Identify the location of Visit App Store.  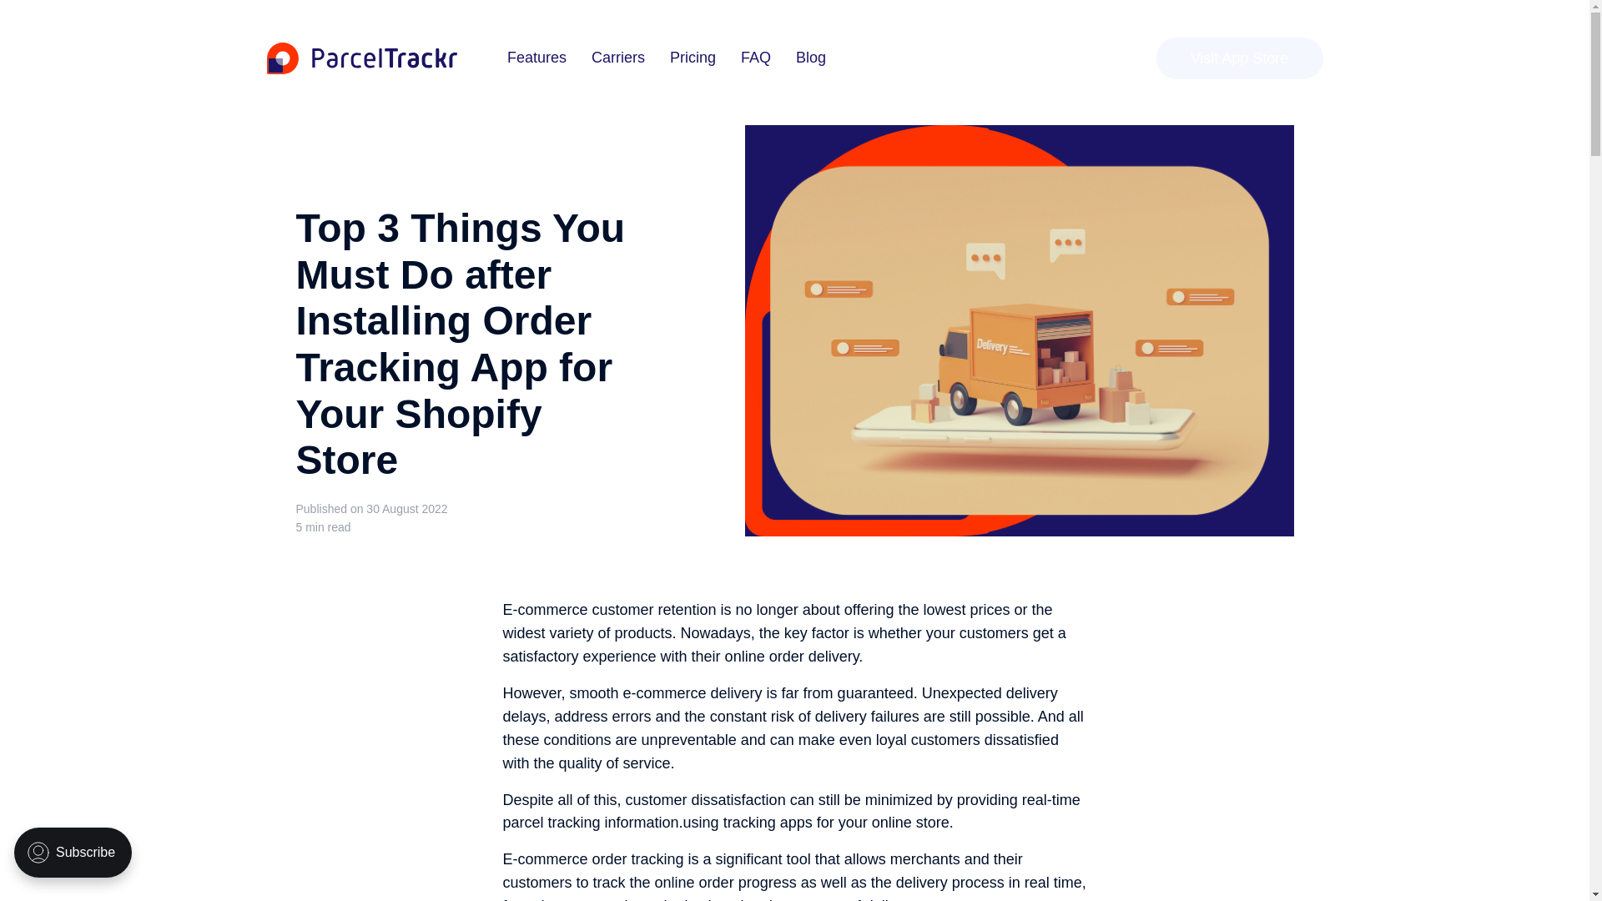
(1240, 58).